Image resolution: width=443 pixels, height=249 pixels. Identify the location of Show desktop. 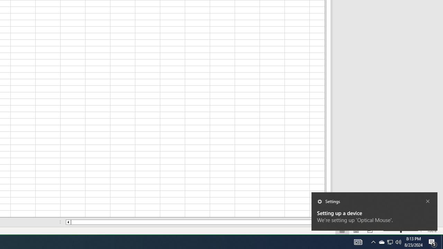
(68, 222).